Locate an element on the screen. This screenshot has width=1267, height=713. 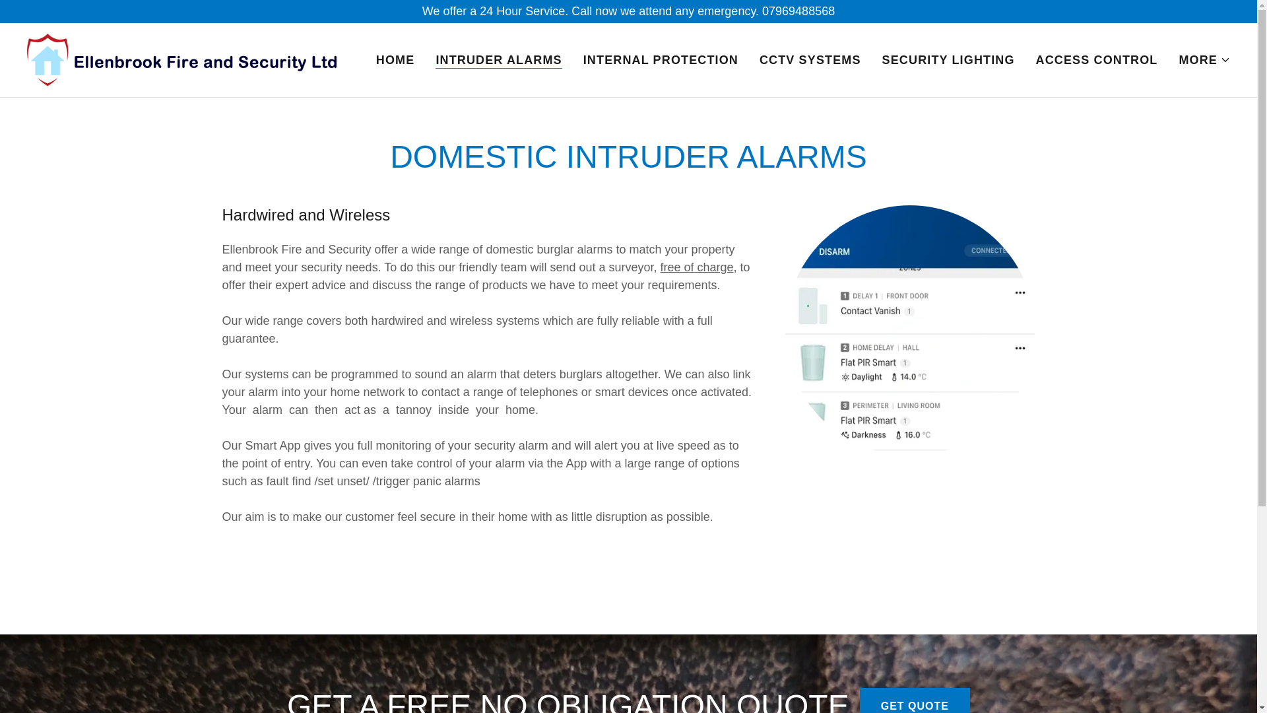
INTRUDER ALARMS is located at coordinates (498, 59).